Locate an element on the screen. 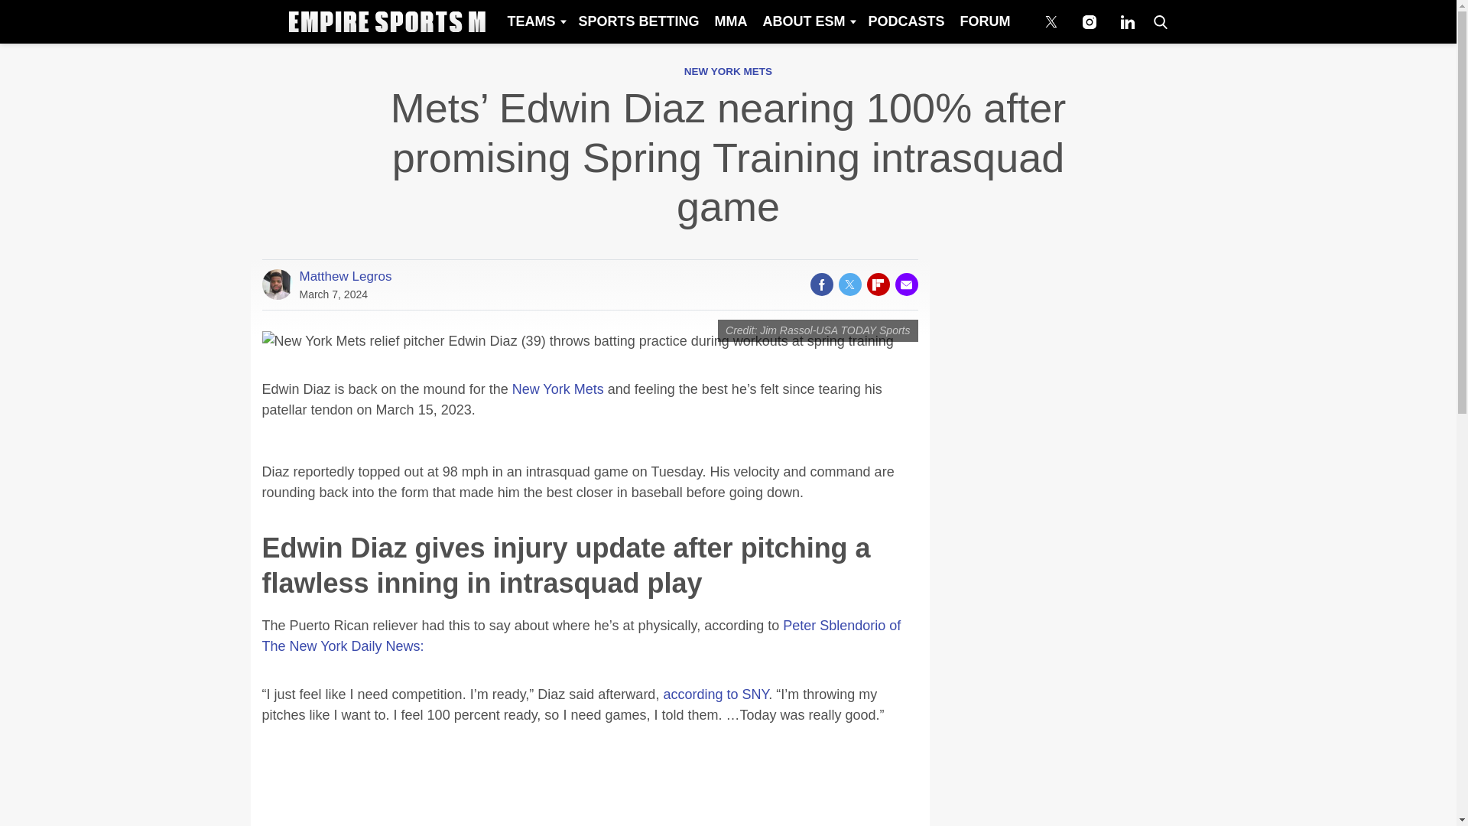 This screenshot has height=826, width=1468. Matthew Legros is located at coordinates (346, 276).